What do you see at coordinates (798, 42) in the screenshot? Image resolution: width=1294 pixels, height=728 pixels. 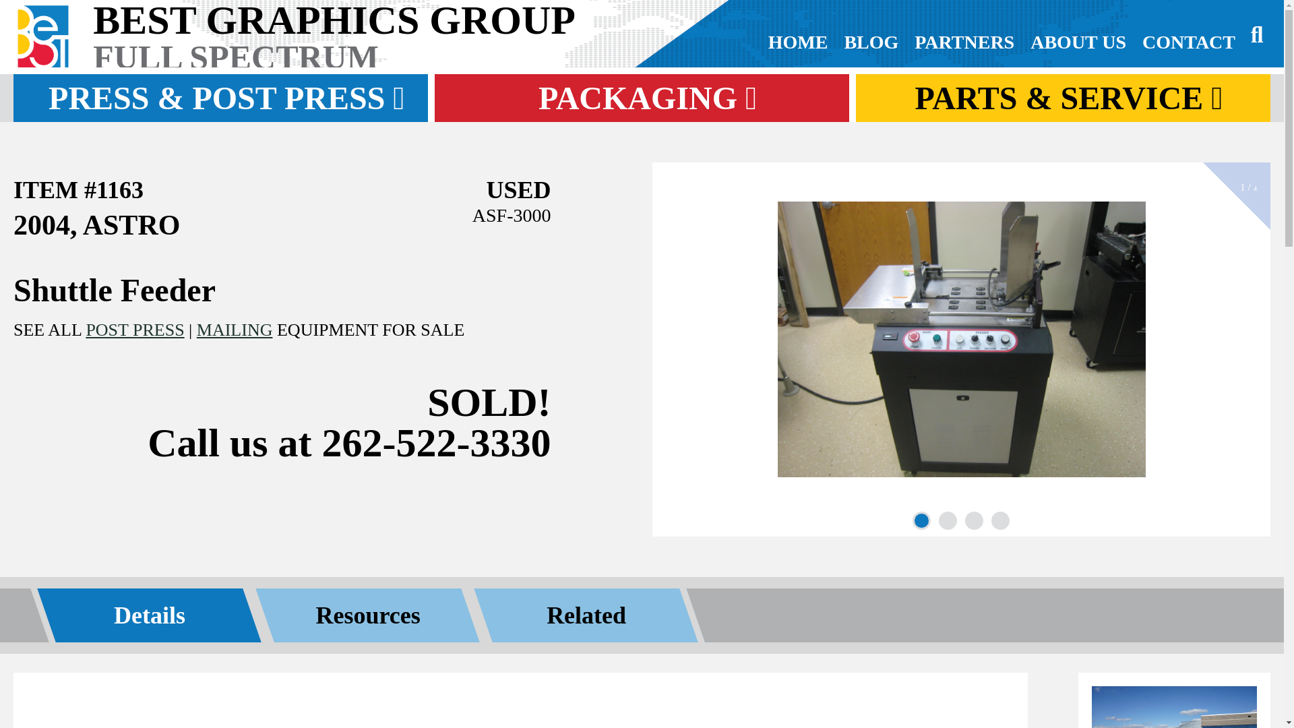 I see `HOME` at bounding box center [798, 42].